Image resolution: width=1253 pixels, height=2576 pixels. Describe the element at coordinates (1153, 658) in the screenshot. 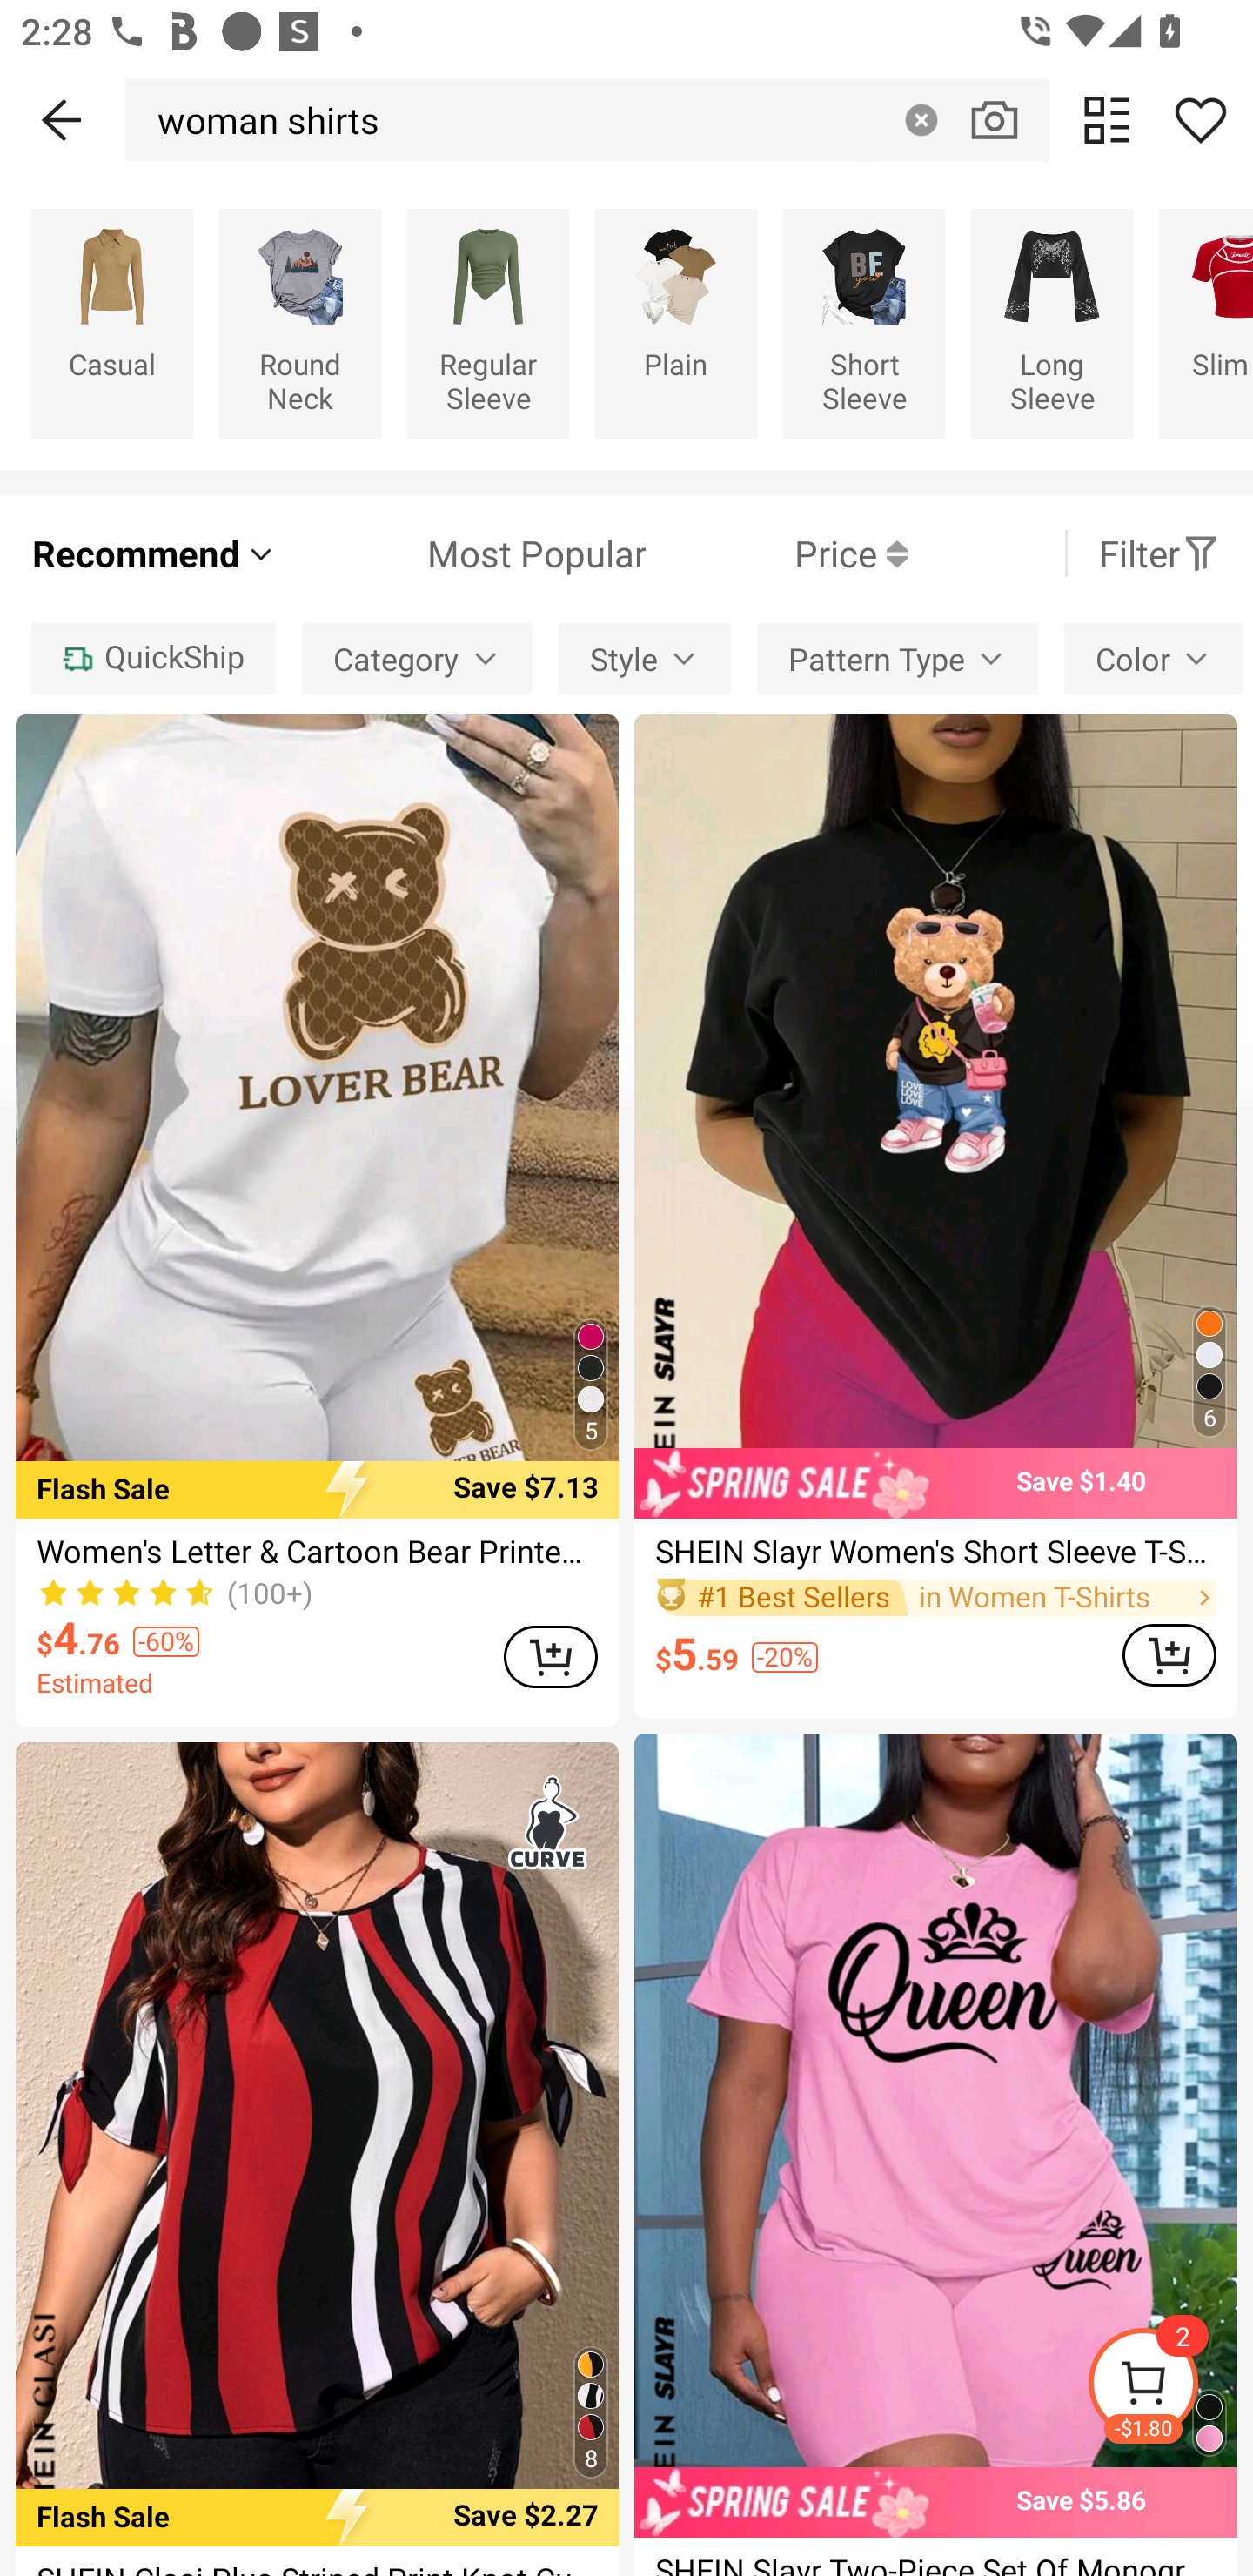

I see `Color` at that location.